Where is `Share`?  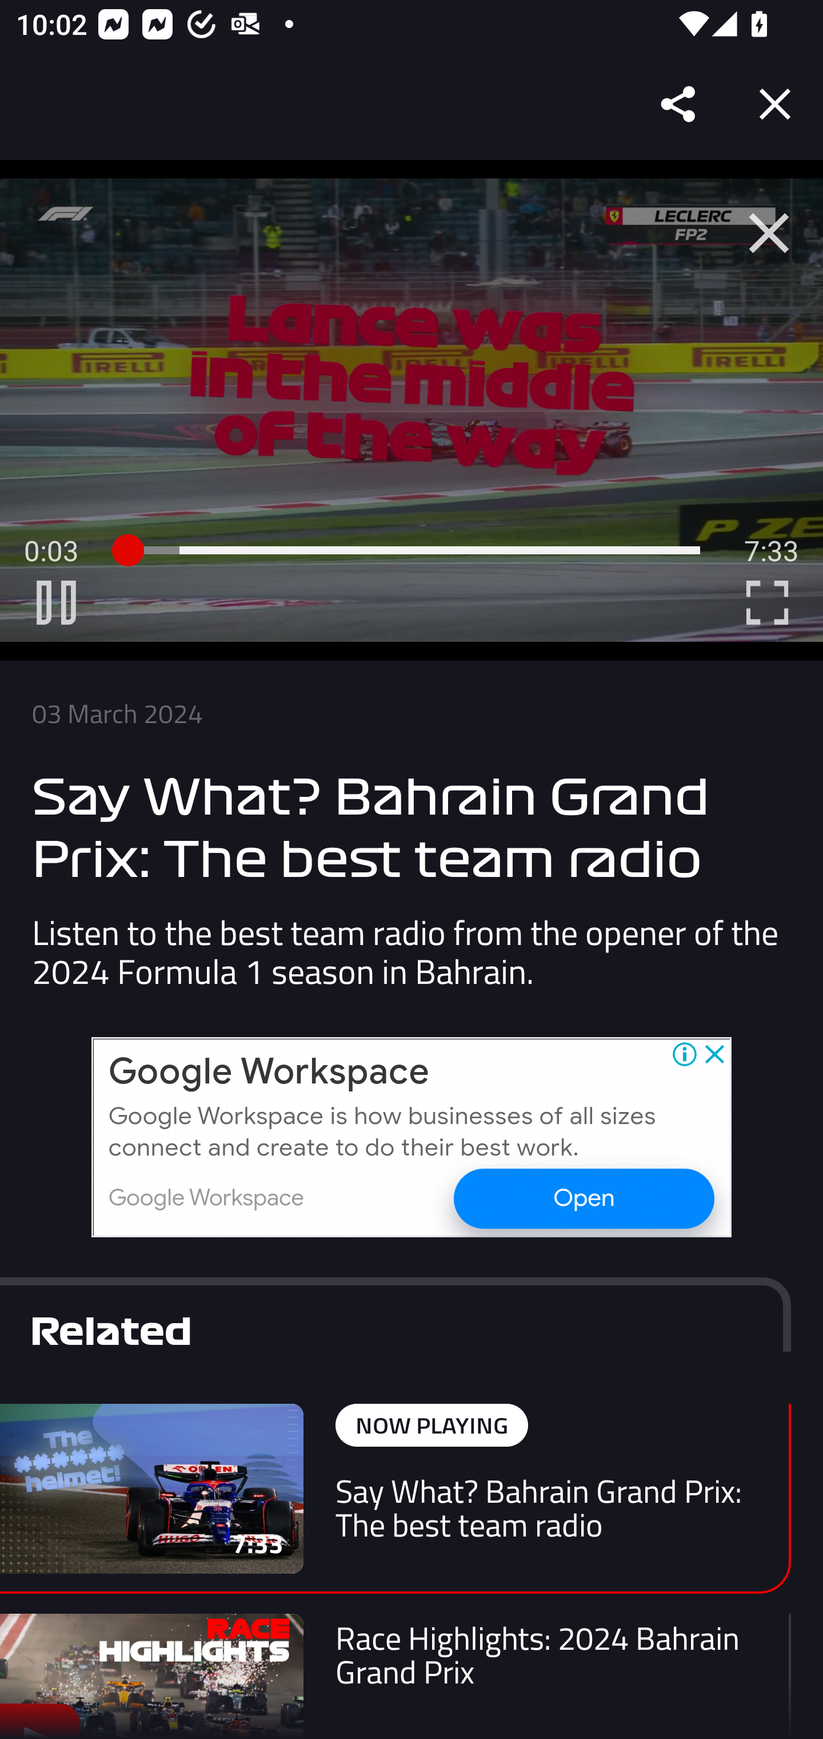 Share is located at coordinates (679, 104).